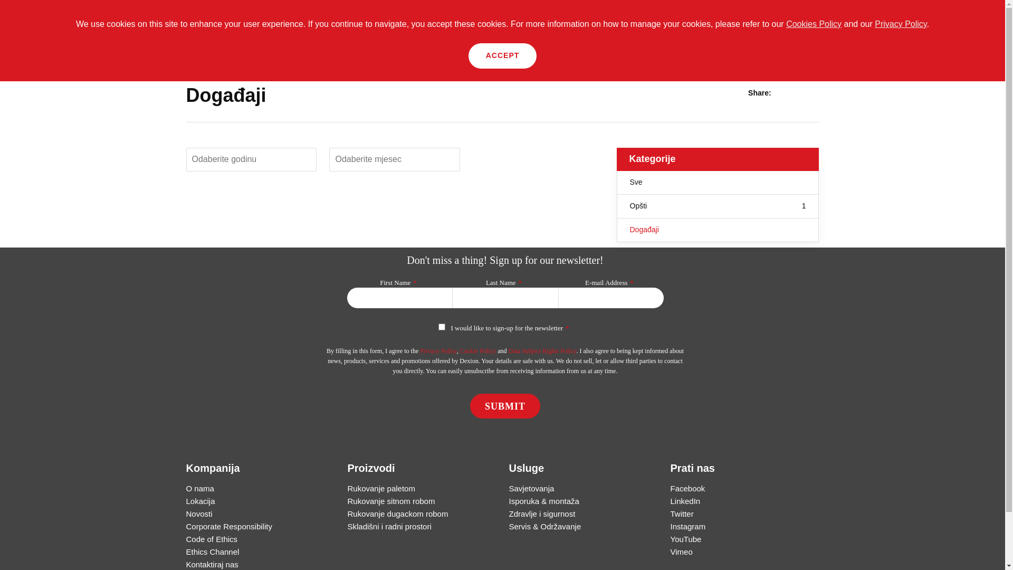 This screenshot has height=570, width=1013. I want to click on Rukovanje dugackom robom, so click(398, 514).